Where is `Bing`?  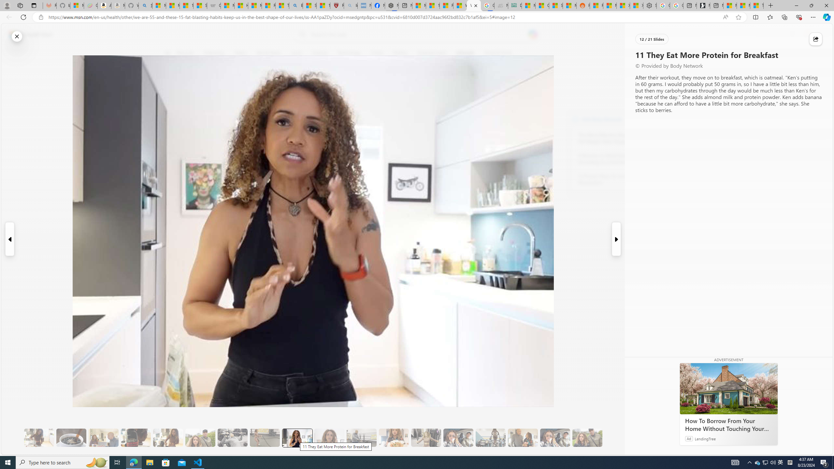 Bing is located at coordinates (295, 6).